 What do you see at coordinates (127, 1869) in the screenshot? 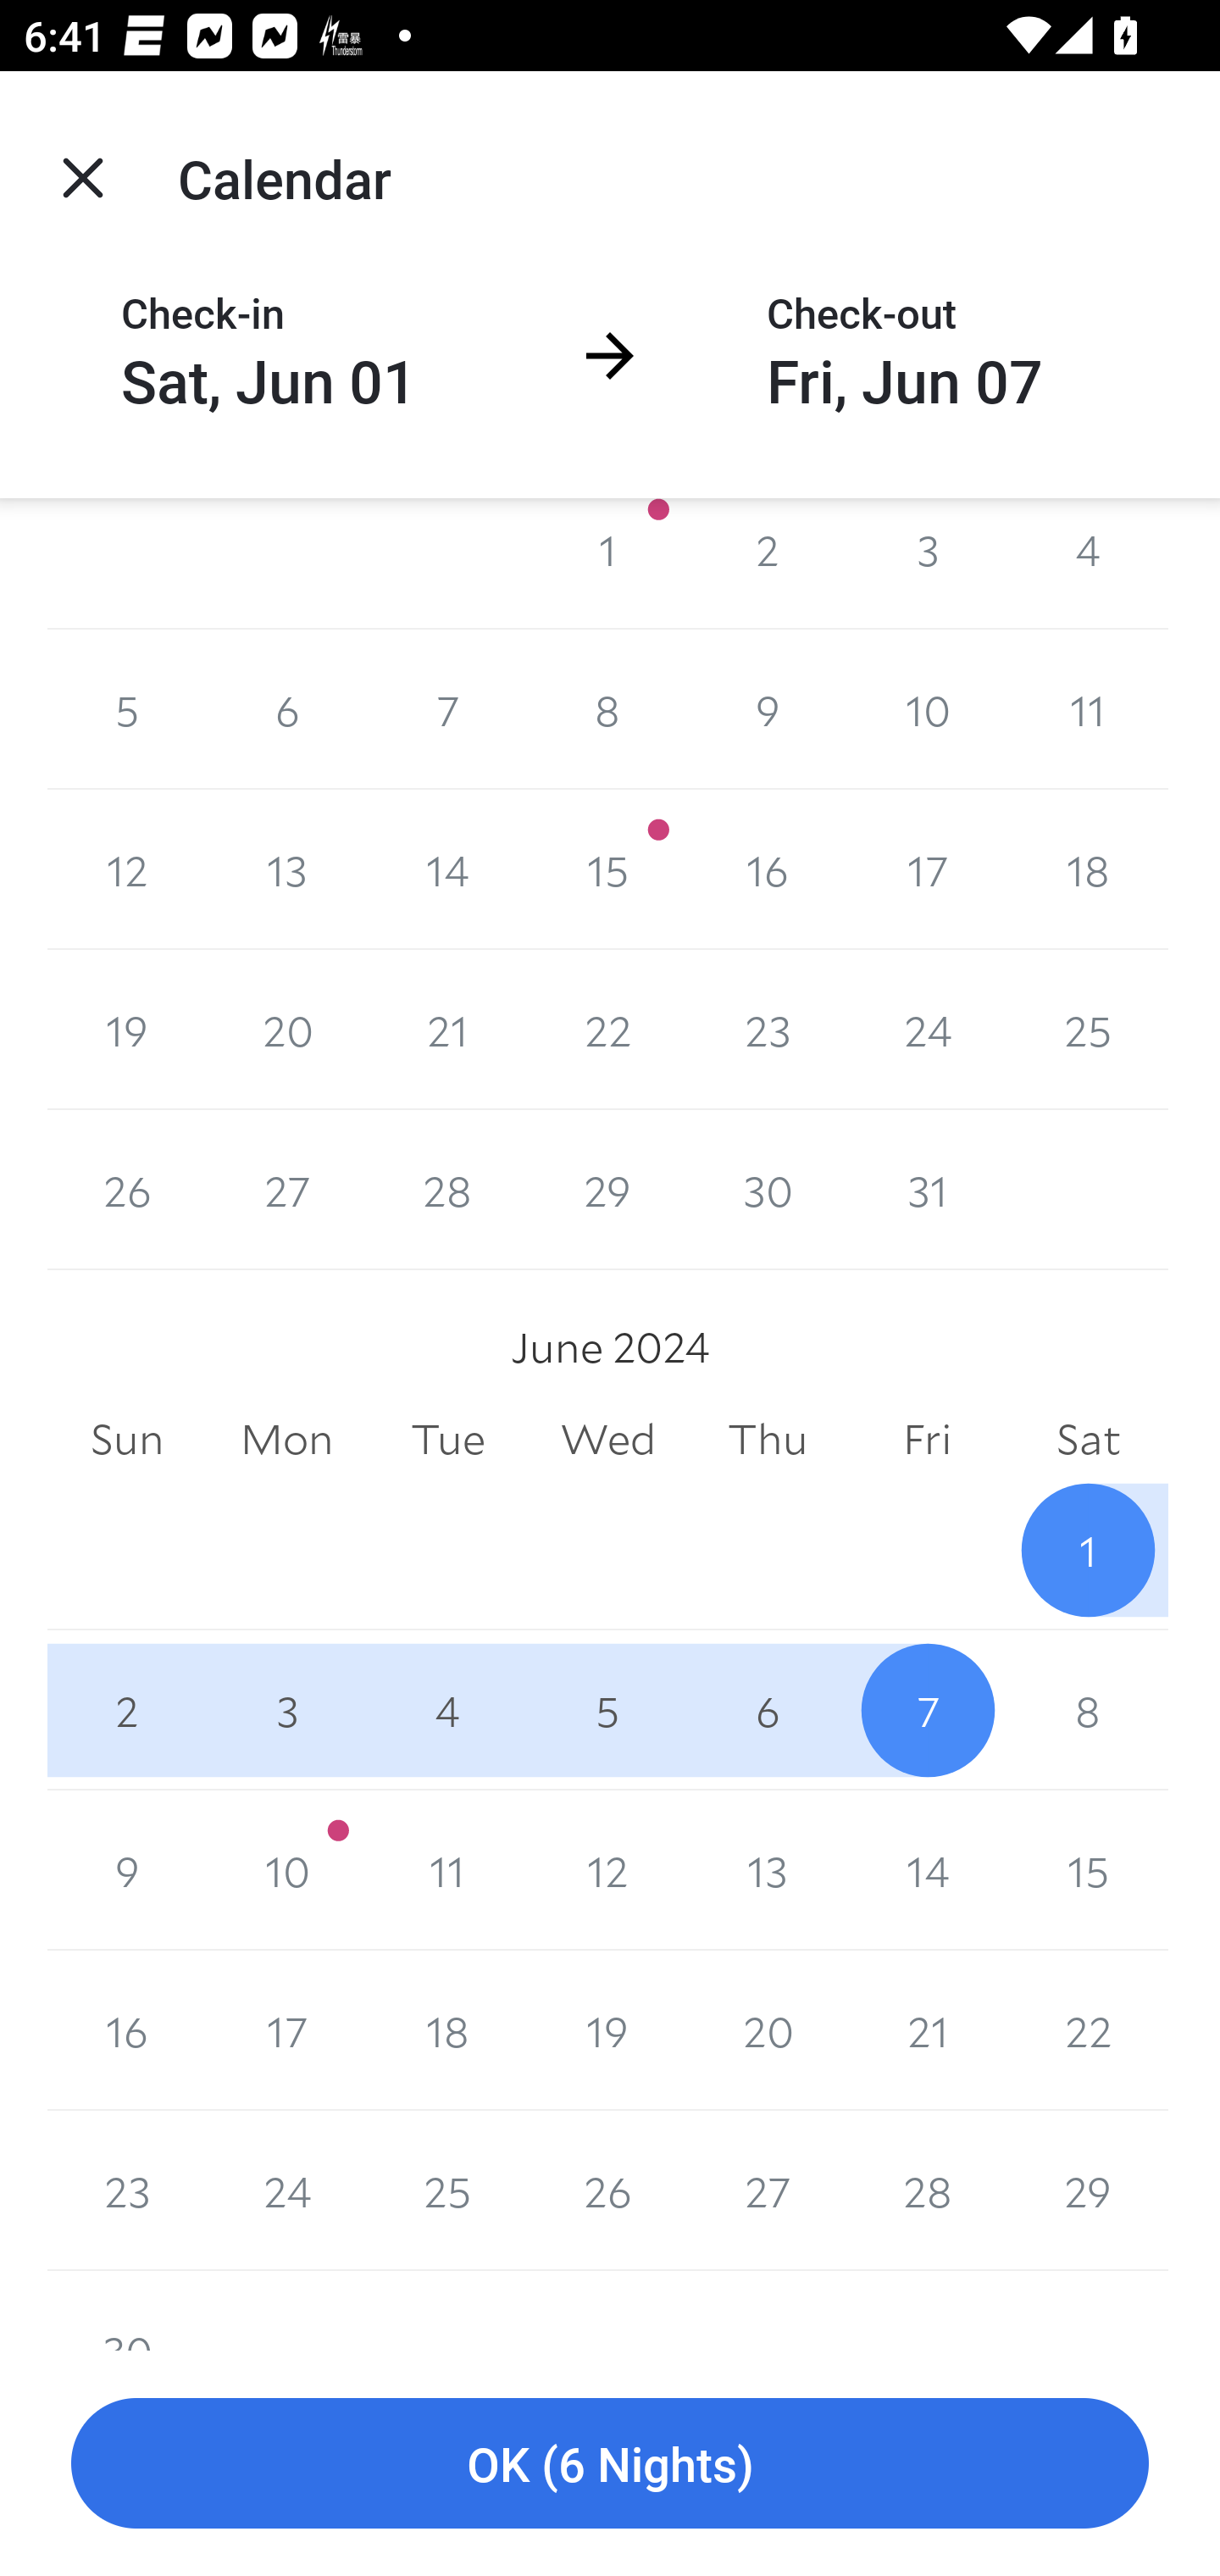
I see `9 9 June 2024` at bounding box center [127, 1869].